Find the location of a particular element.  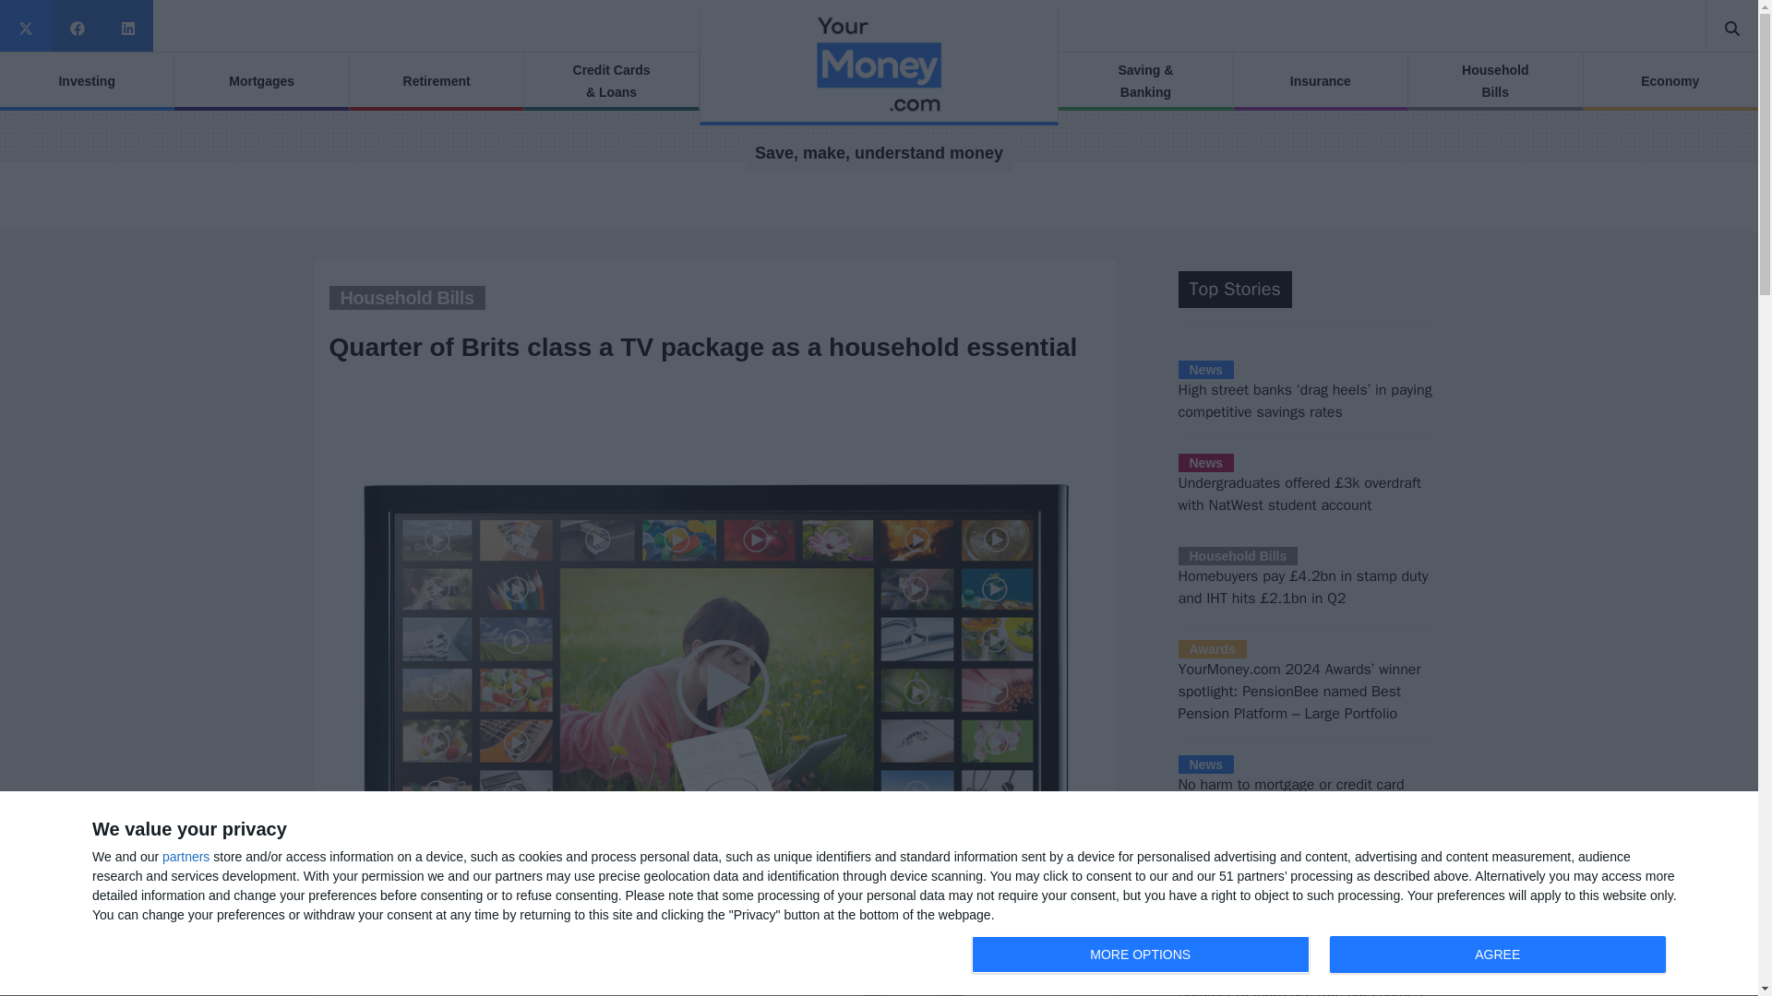

Retirement is located at coordinates (1320, 81).